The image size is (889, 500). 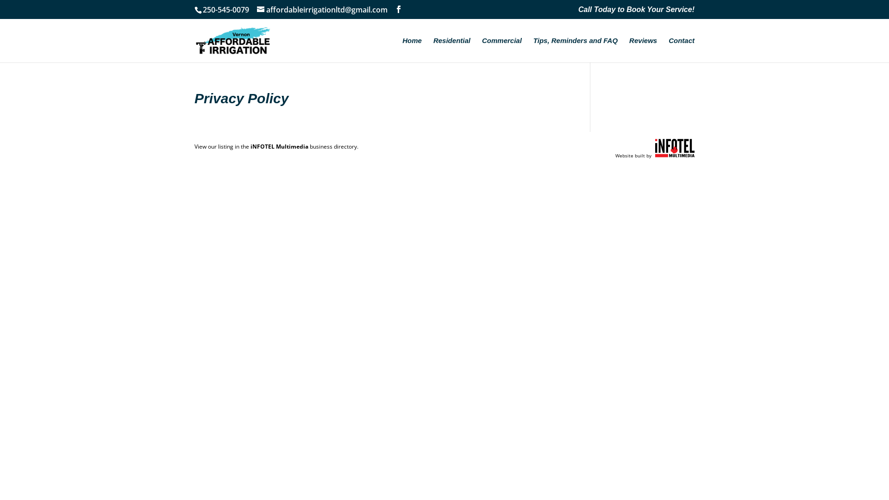 I want to click on affordableirrigationltd@gmail.com, so click(x=322, y=10).